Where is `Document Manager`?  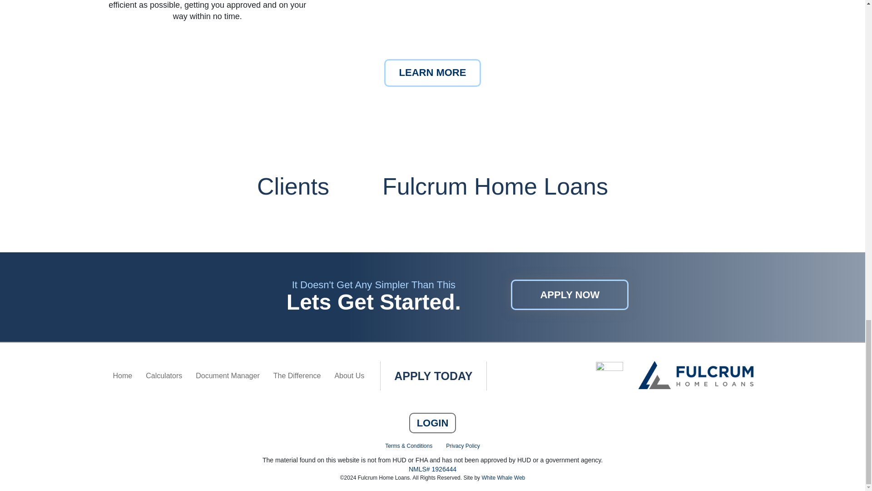 Document Manager is located at coordinates (228, 376).